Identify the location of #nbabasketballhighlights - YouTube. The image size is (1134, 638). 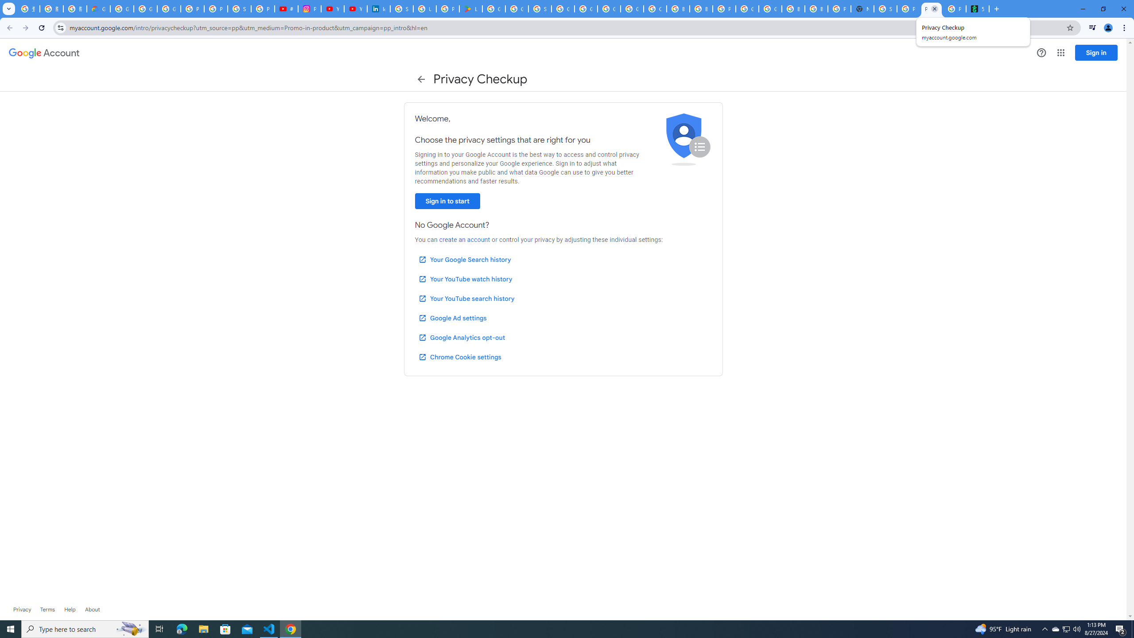
(286, 9).